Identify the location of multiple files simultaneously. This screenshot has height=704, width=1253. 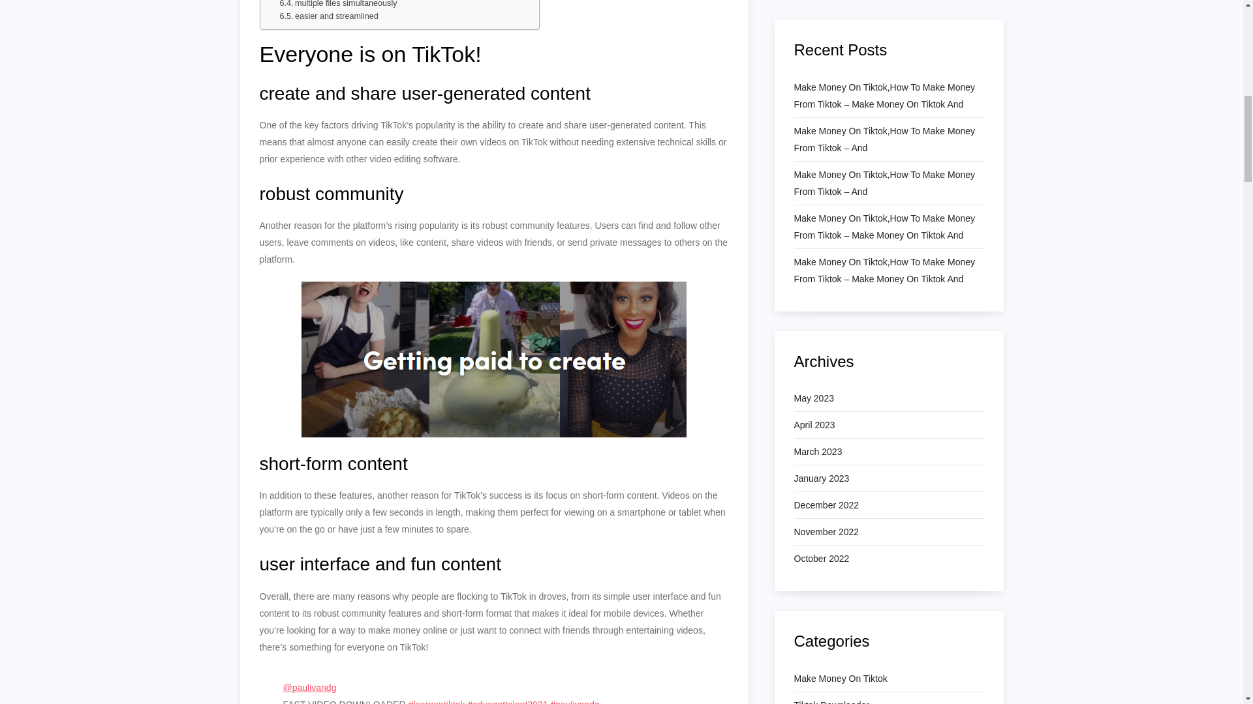
(346, 4).